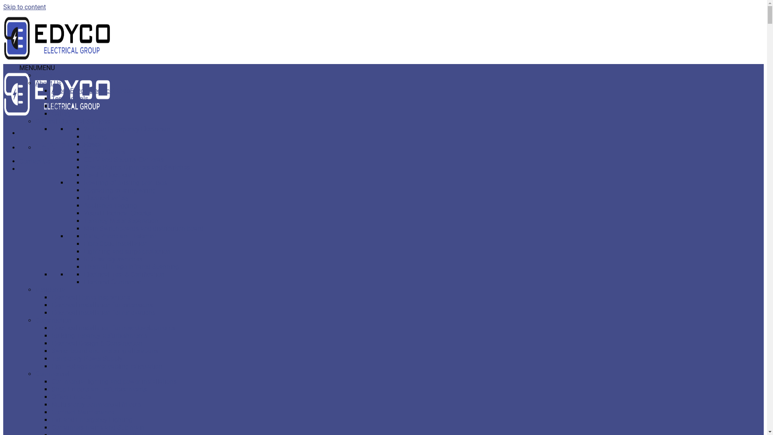  What do you see at coordinates (66, 148) in the screenshot?
I see `1800 766 483` at bounding box center [66, 148].